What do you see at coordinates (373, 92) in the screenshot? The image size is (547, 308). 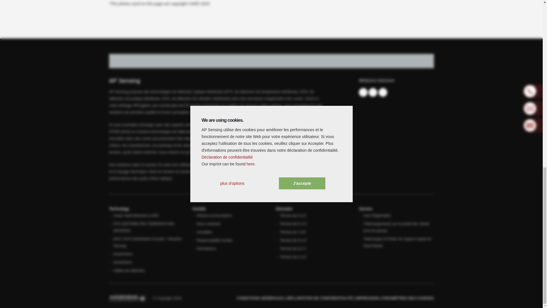 I see `Linked In` at bounding box center [373, 92].